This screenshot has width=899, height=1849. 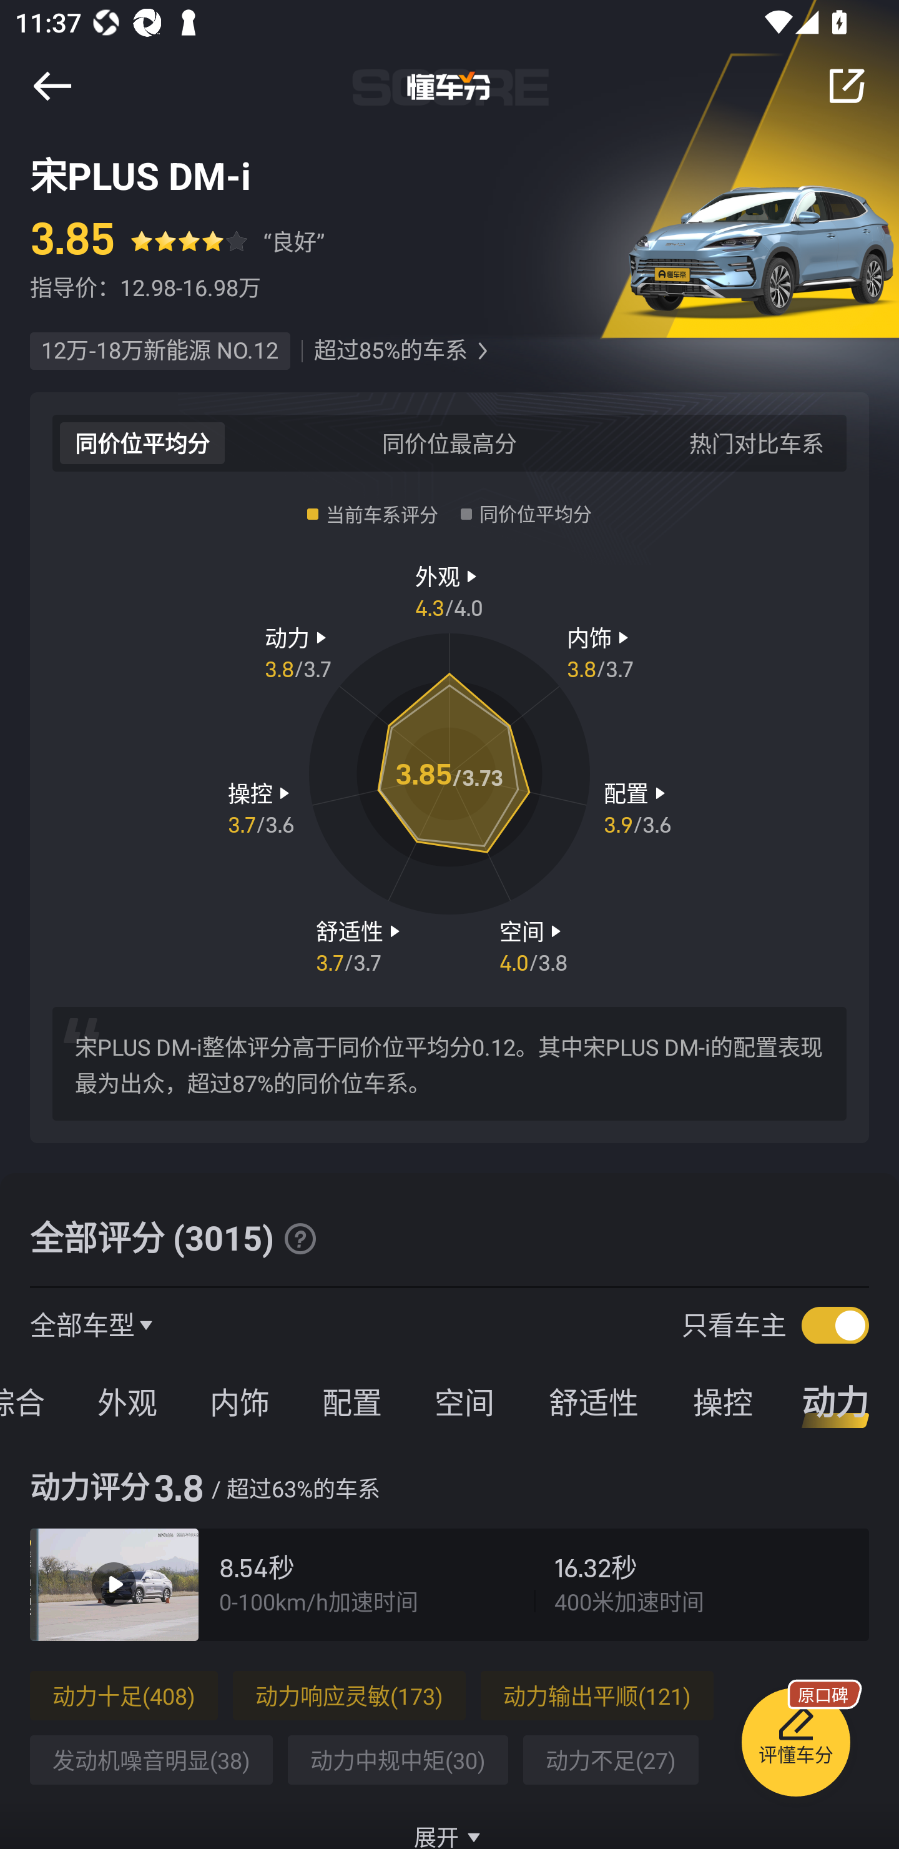 I want to click on , so click(x=482, y=351).